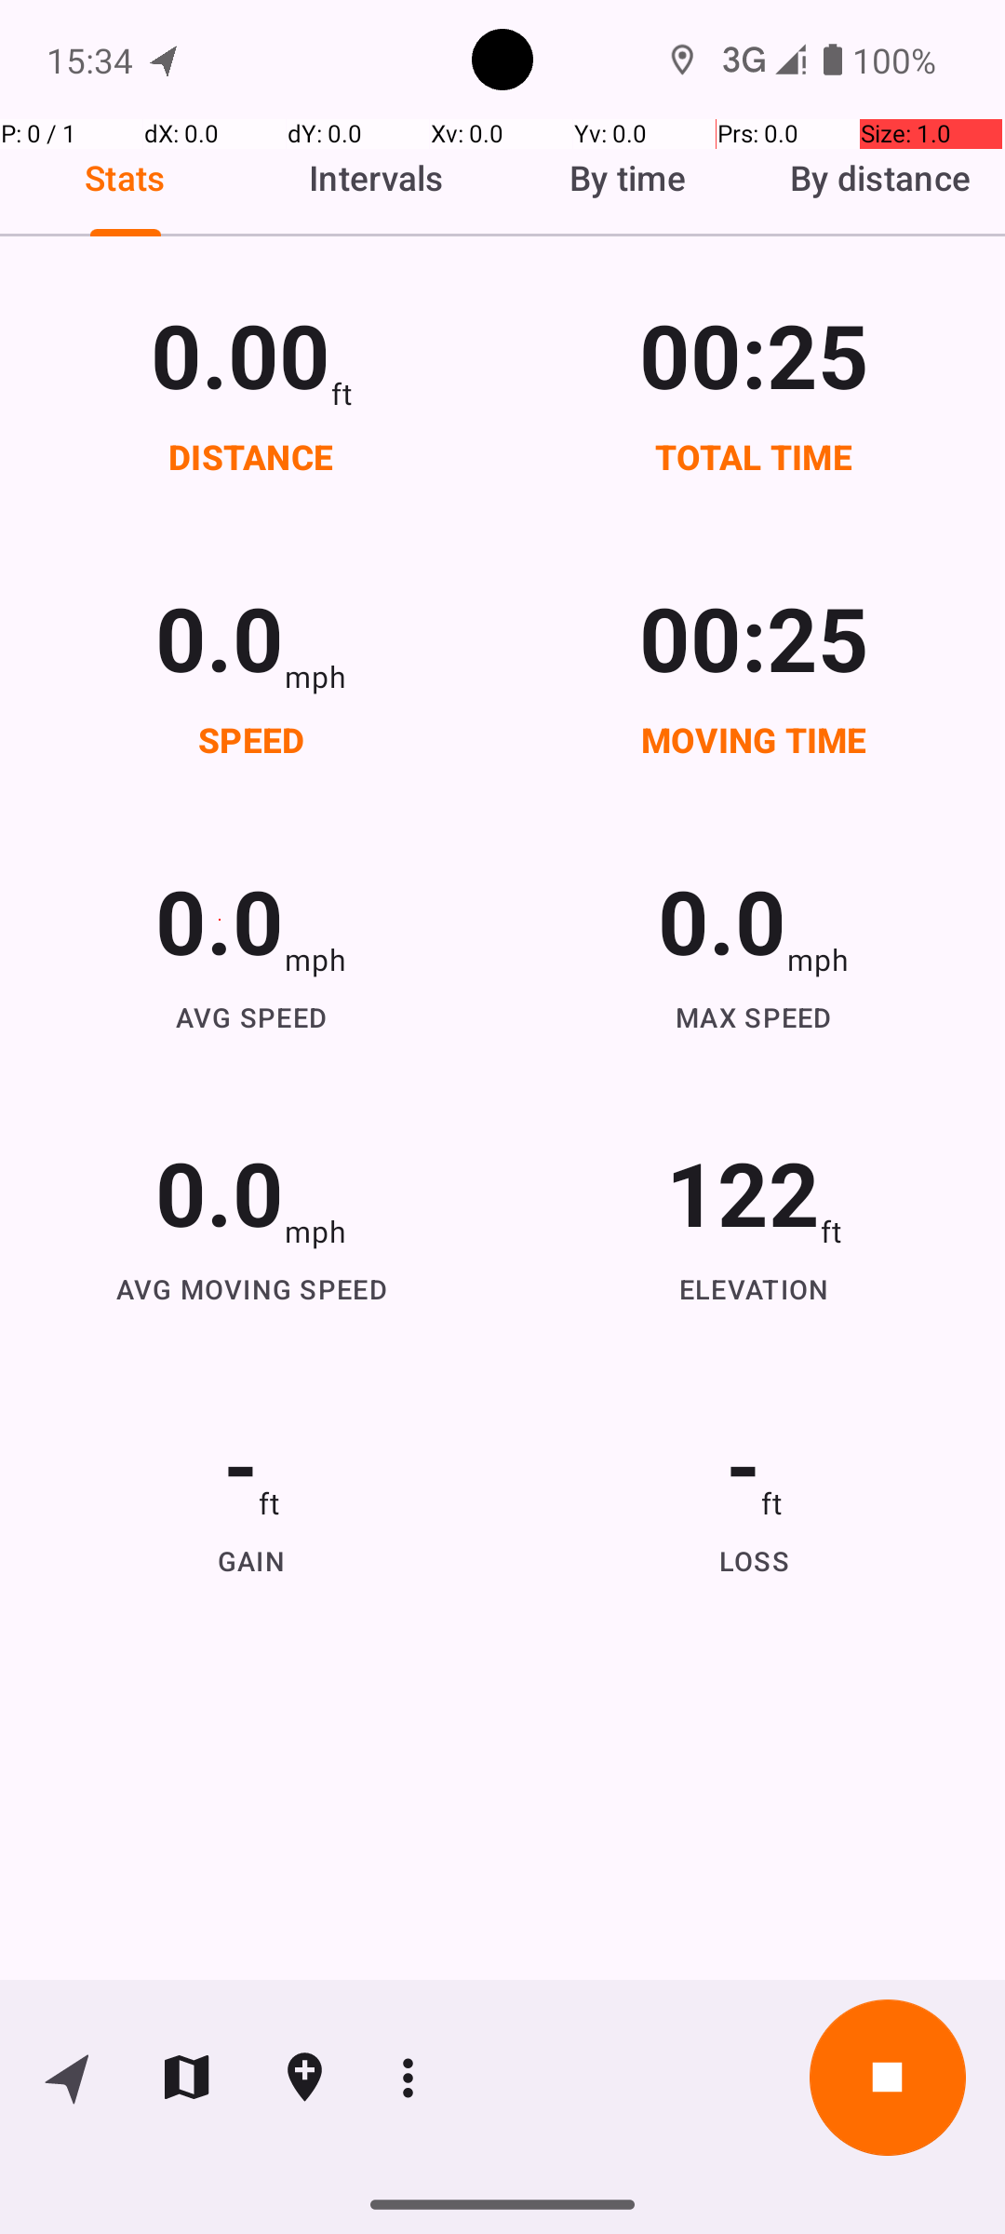  Describe the element at coordinates (220, 637) in the screenshot. I see `0.0` at that location.